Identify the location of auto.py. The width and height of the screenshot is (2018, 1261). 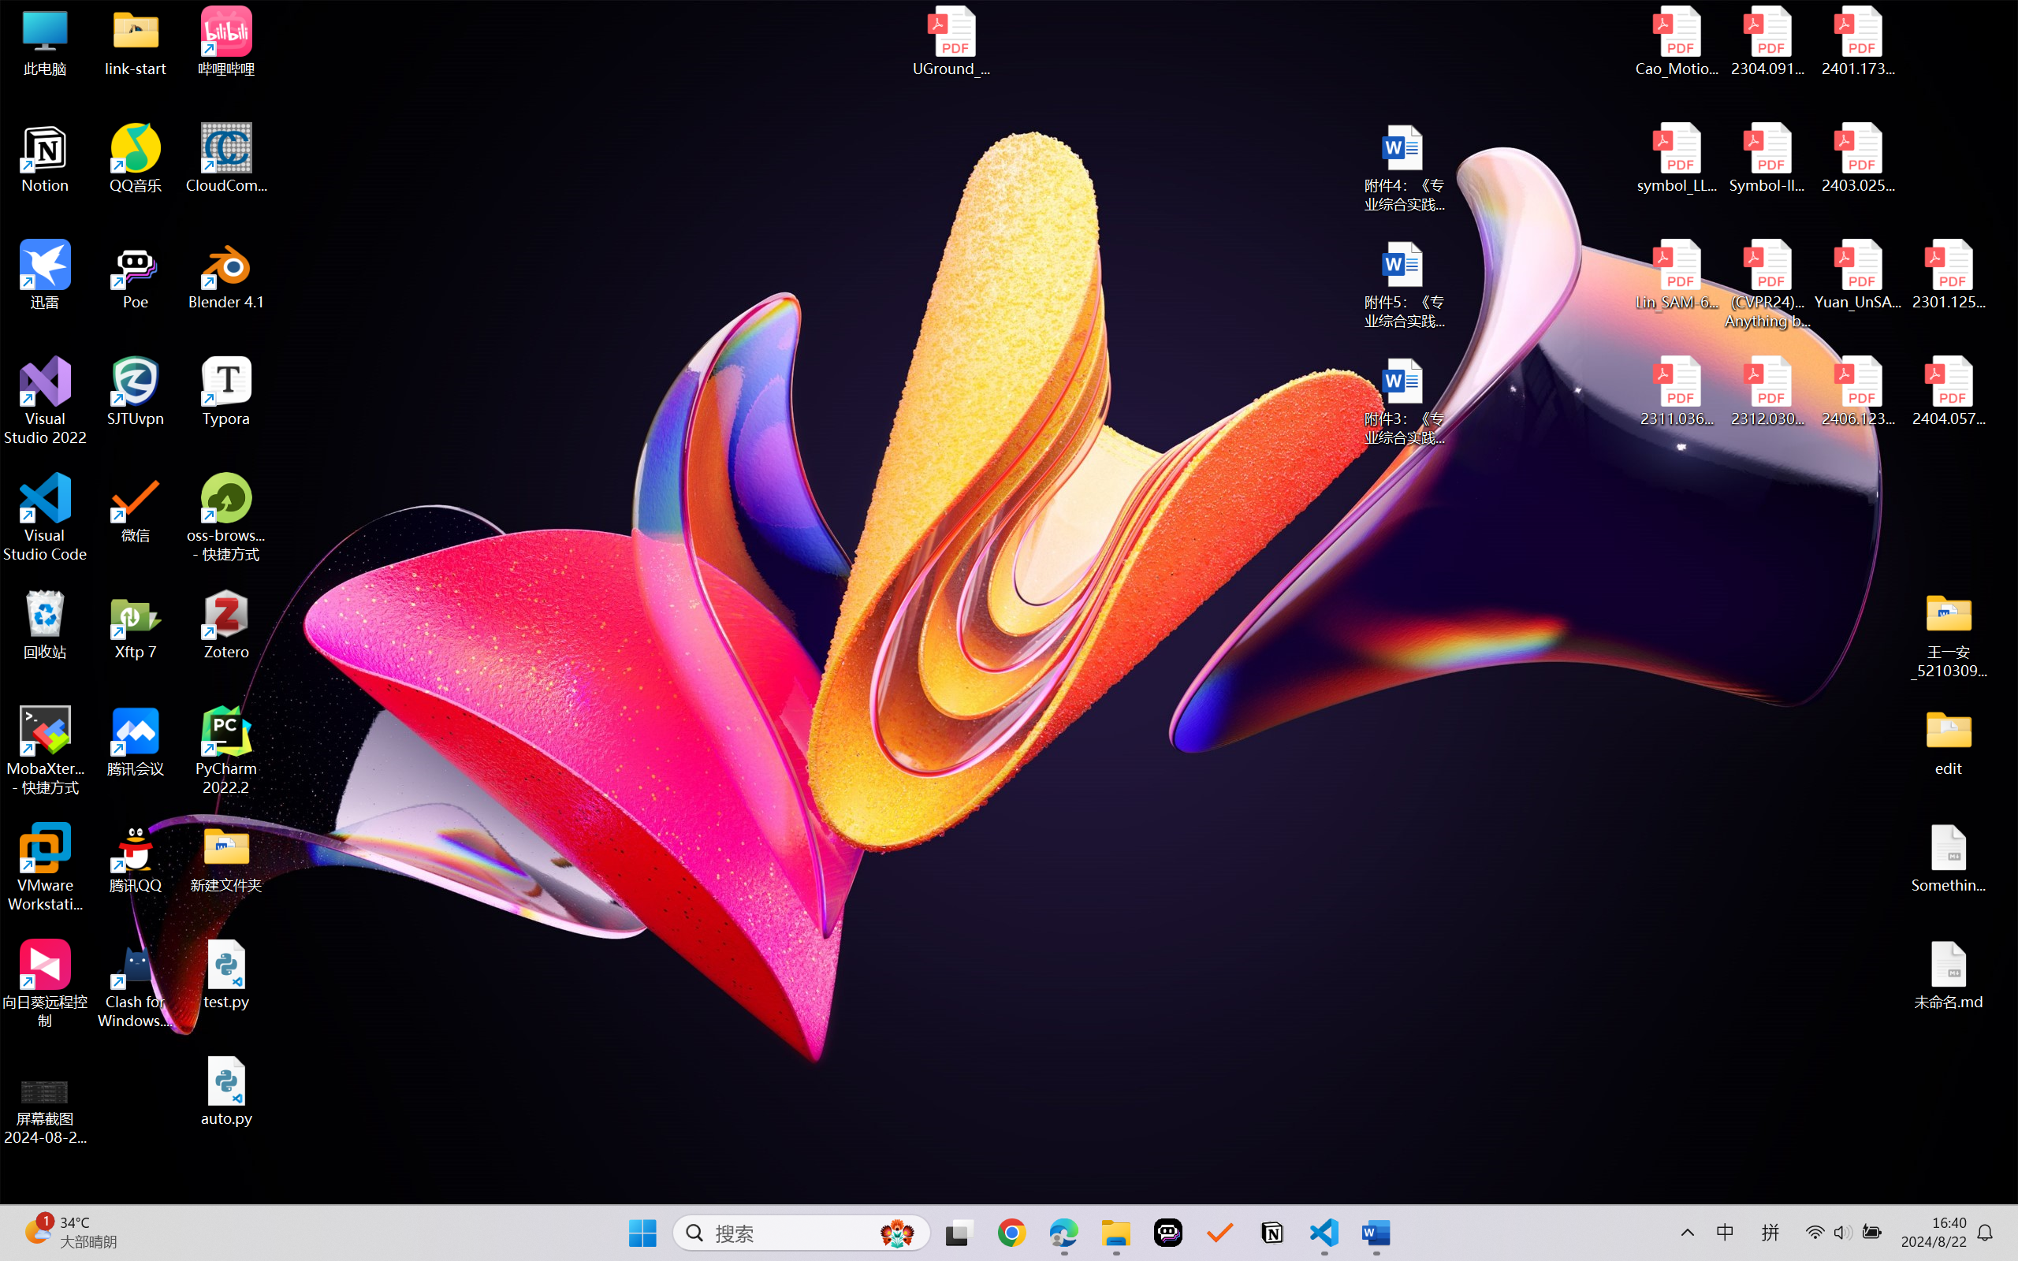
(227, 1092).